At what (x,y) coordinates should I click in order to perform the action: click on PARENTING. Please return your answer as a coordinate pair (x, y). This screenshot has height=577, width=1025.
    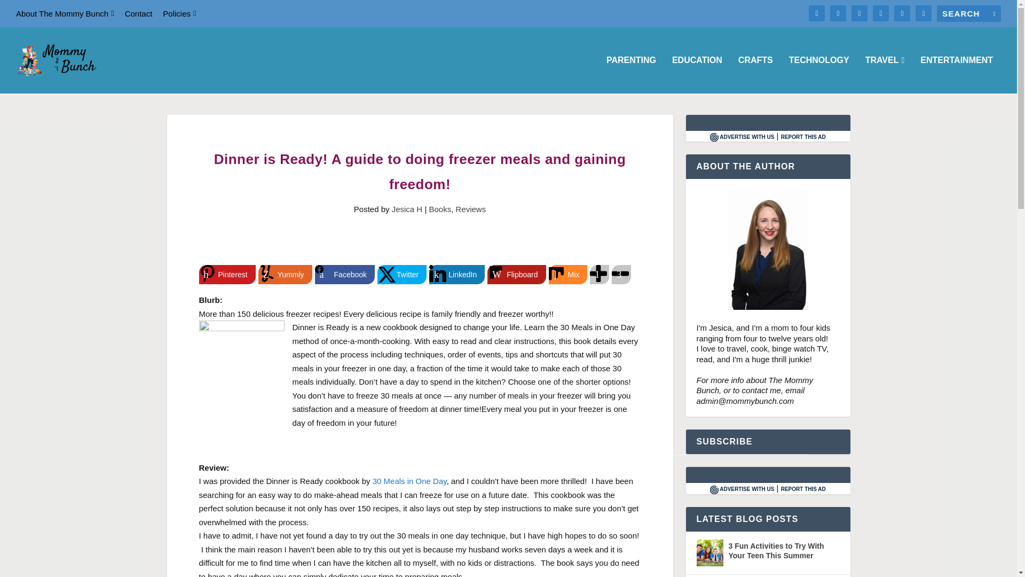
    Looking at the image, I should click on (631, 74).